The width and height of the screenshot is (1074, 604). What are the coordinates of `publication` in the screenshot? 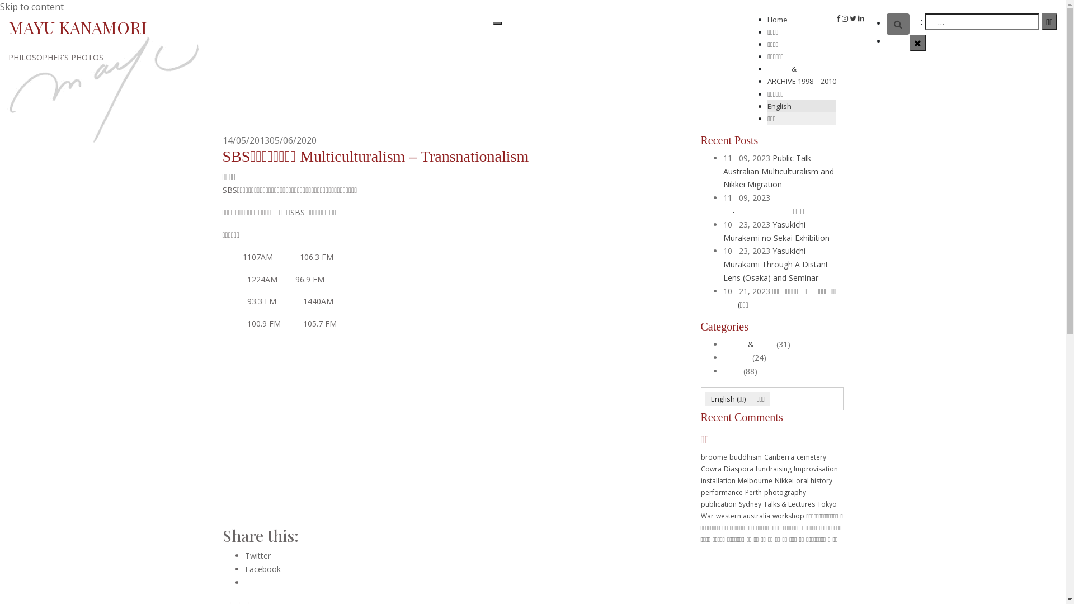 It's located at (718, 504).